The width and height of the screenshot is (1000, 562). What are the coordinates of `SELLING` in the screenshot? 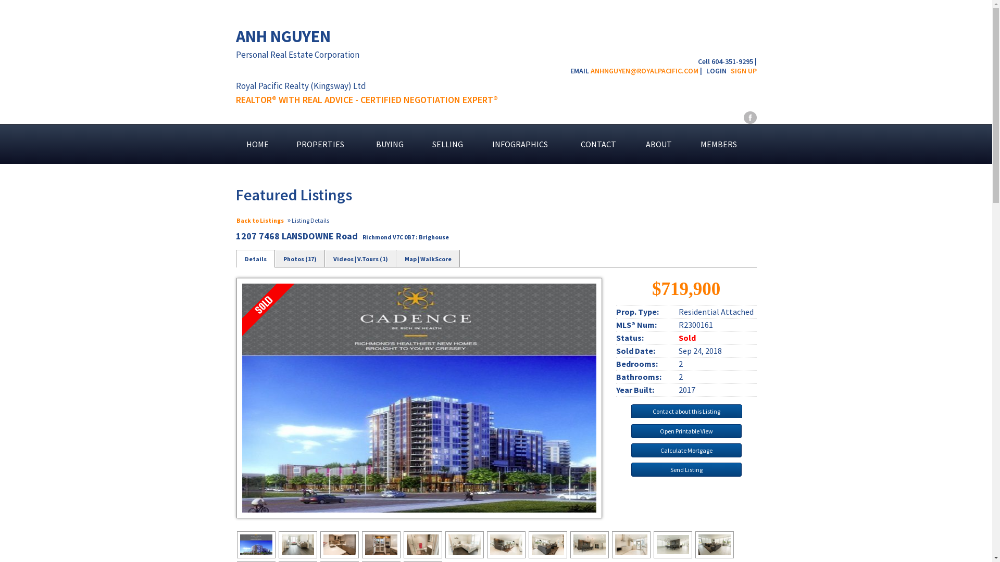 It's located at (452, 144).